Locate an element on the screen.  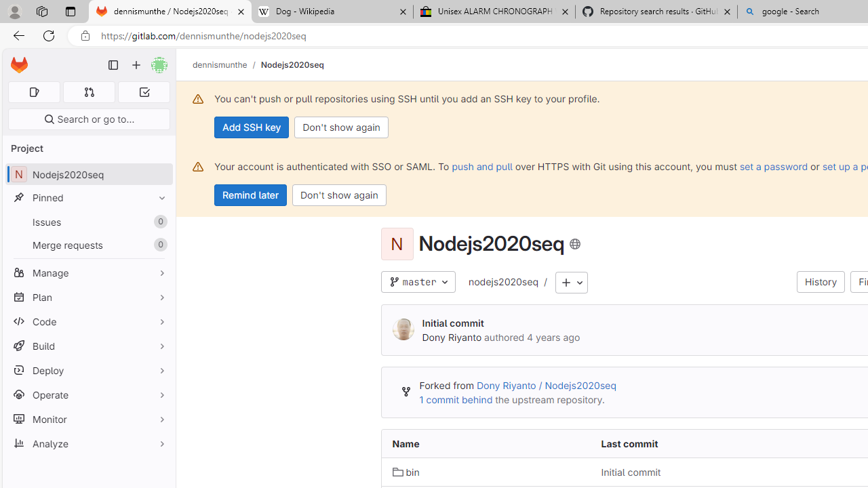
push and pull is located at coordinates (481, 166).